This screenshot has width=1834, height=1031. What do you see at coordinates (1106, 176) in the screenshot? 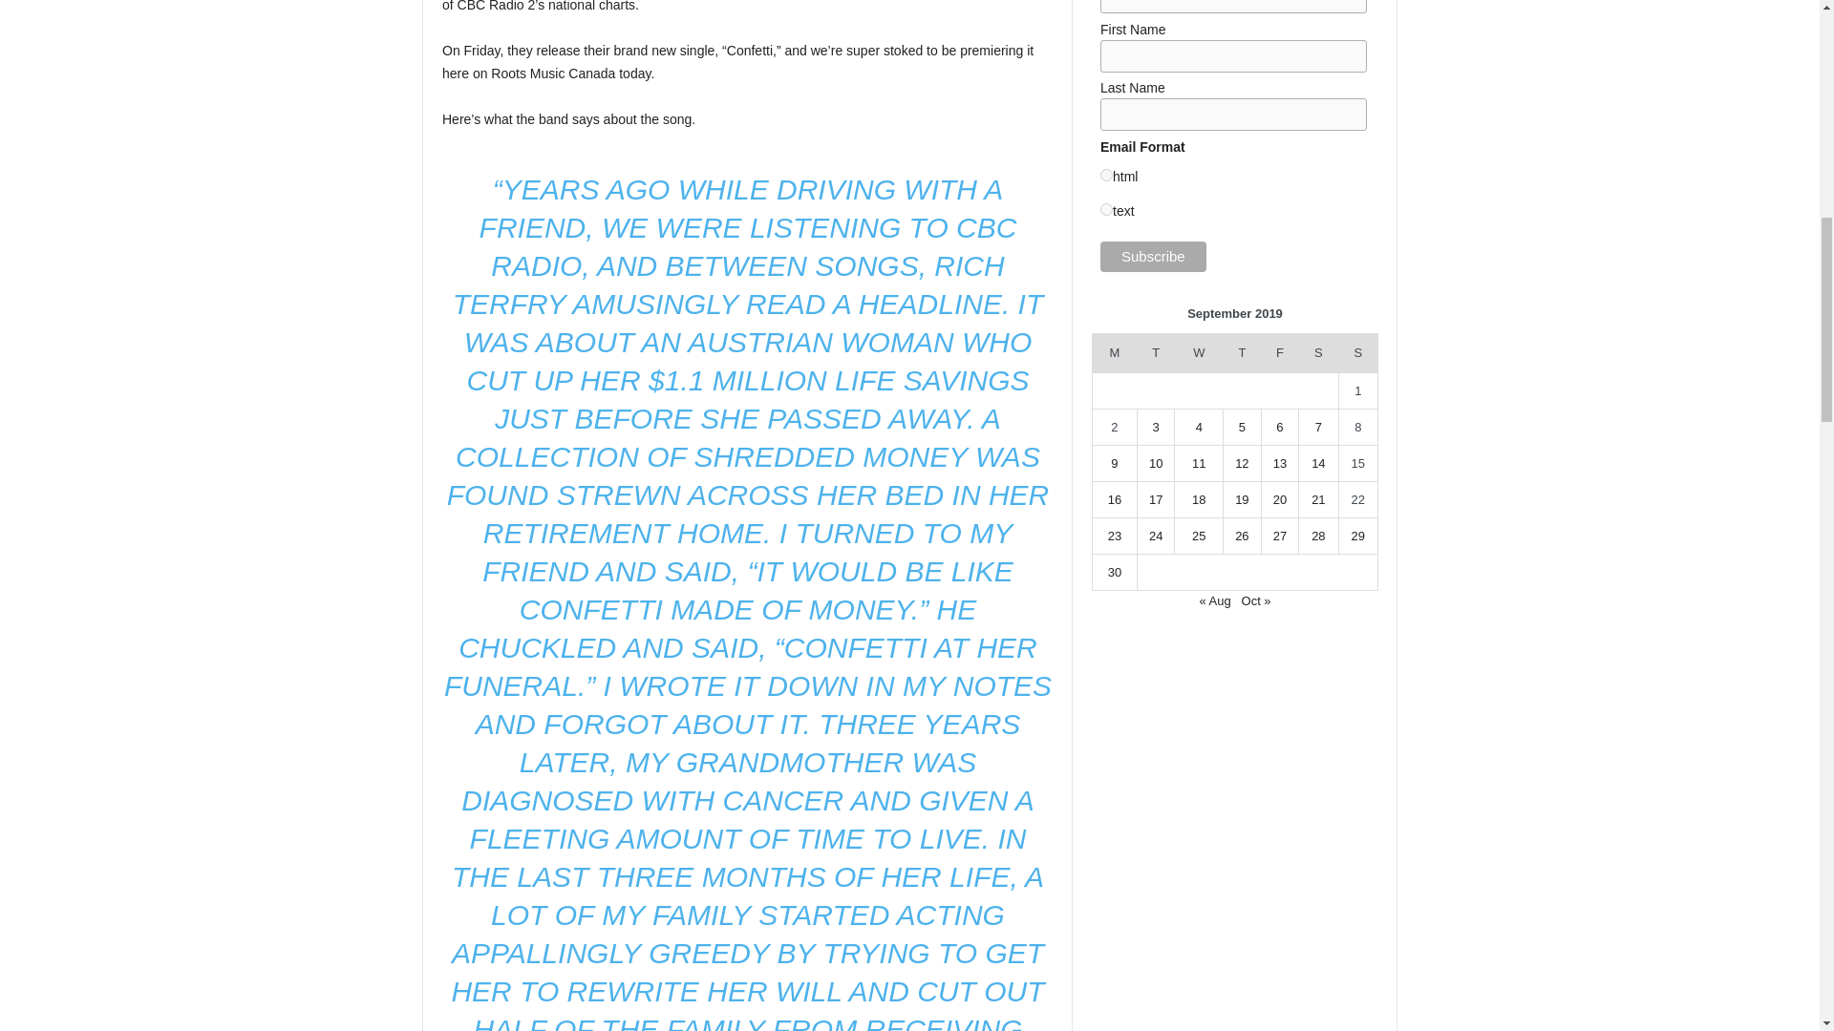
I see `html` at bounding box center [1106, 176].